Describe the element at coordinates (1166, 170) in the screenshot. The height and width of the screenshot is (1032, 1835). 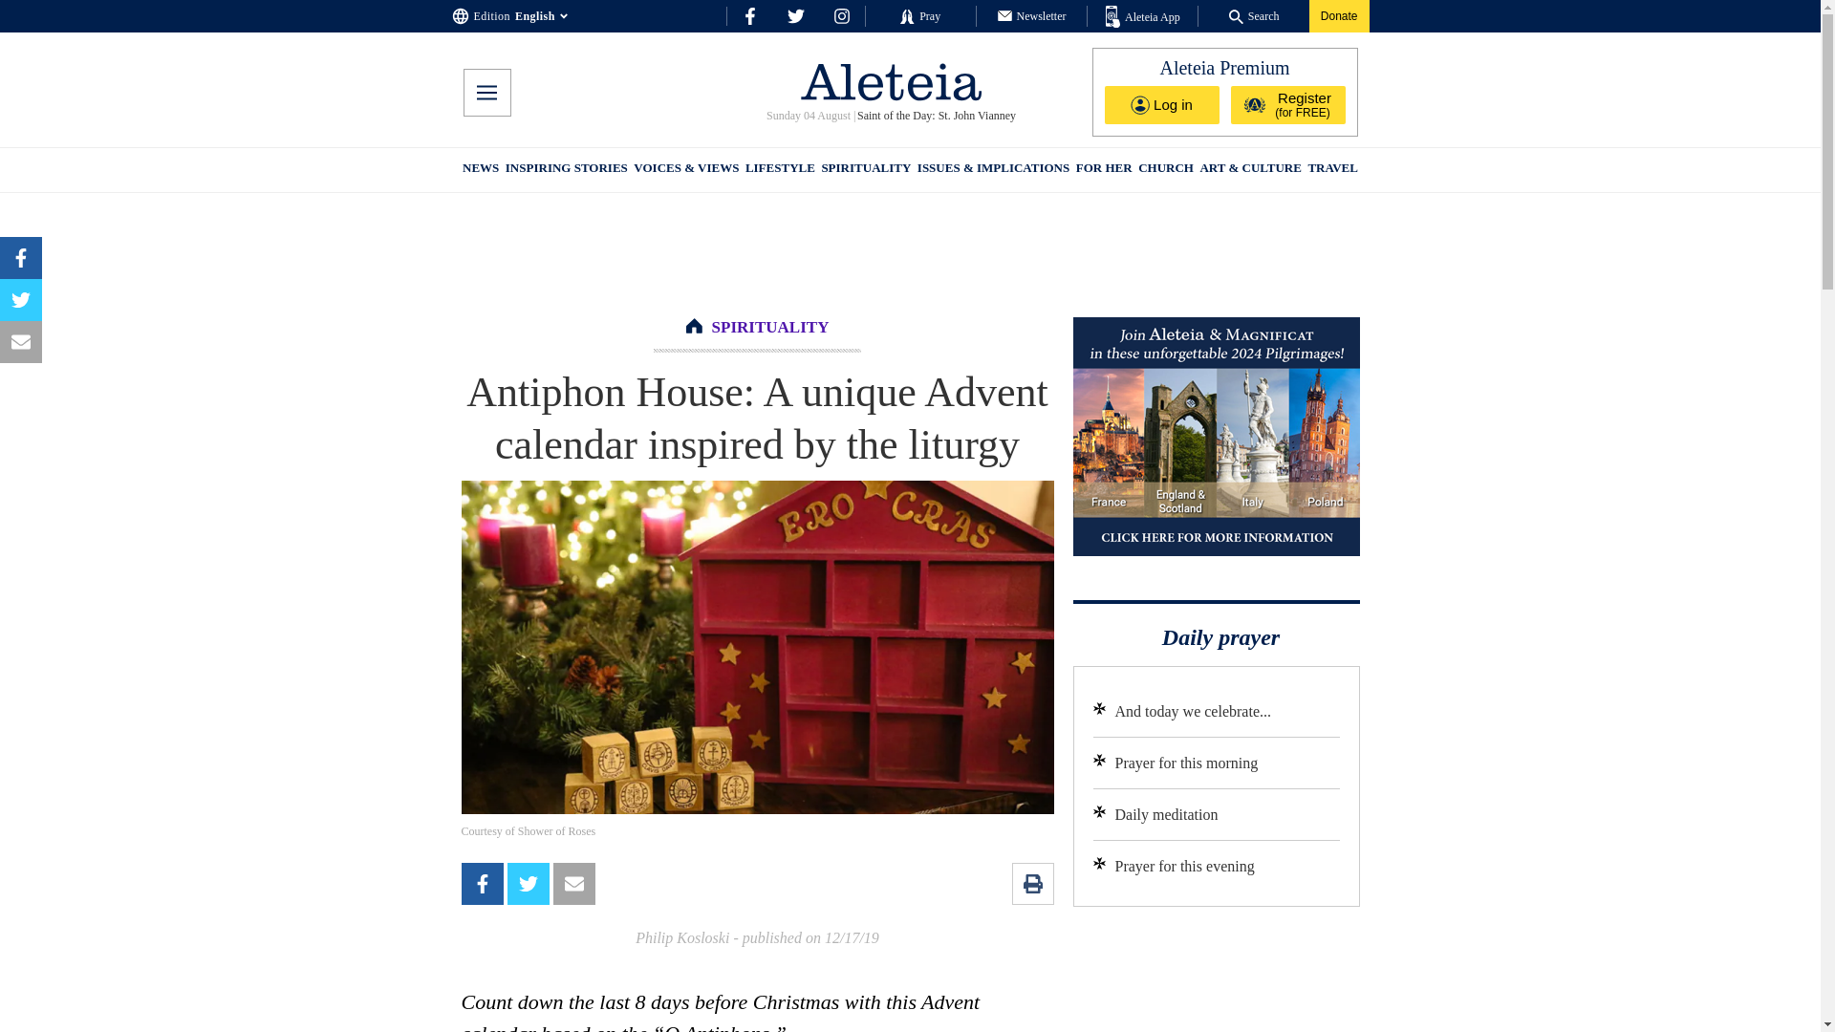
I see `CHURCH` at that location.